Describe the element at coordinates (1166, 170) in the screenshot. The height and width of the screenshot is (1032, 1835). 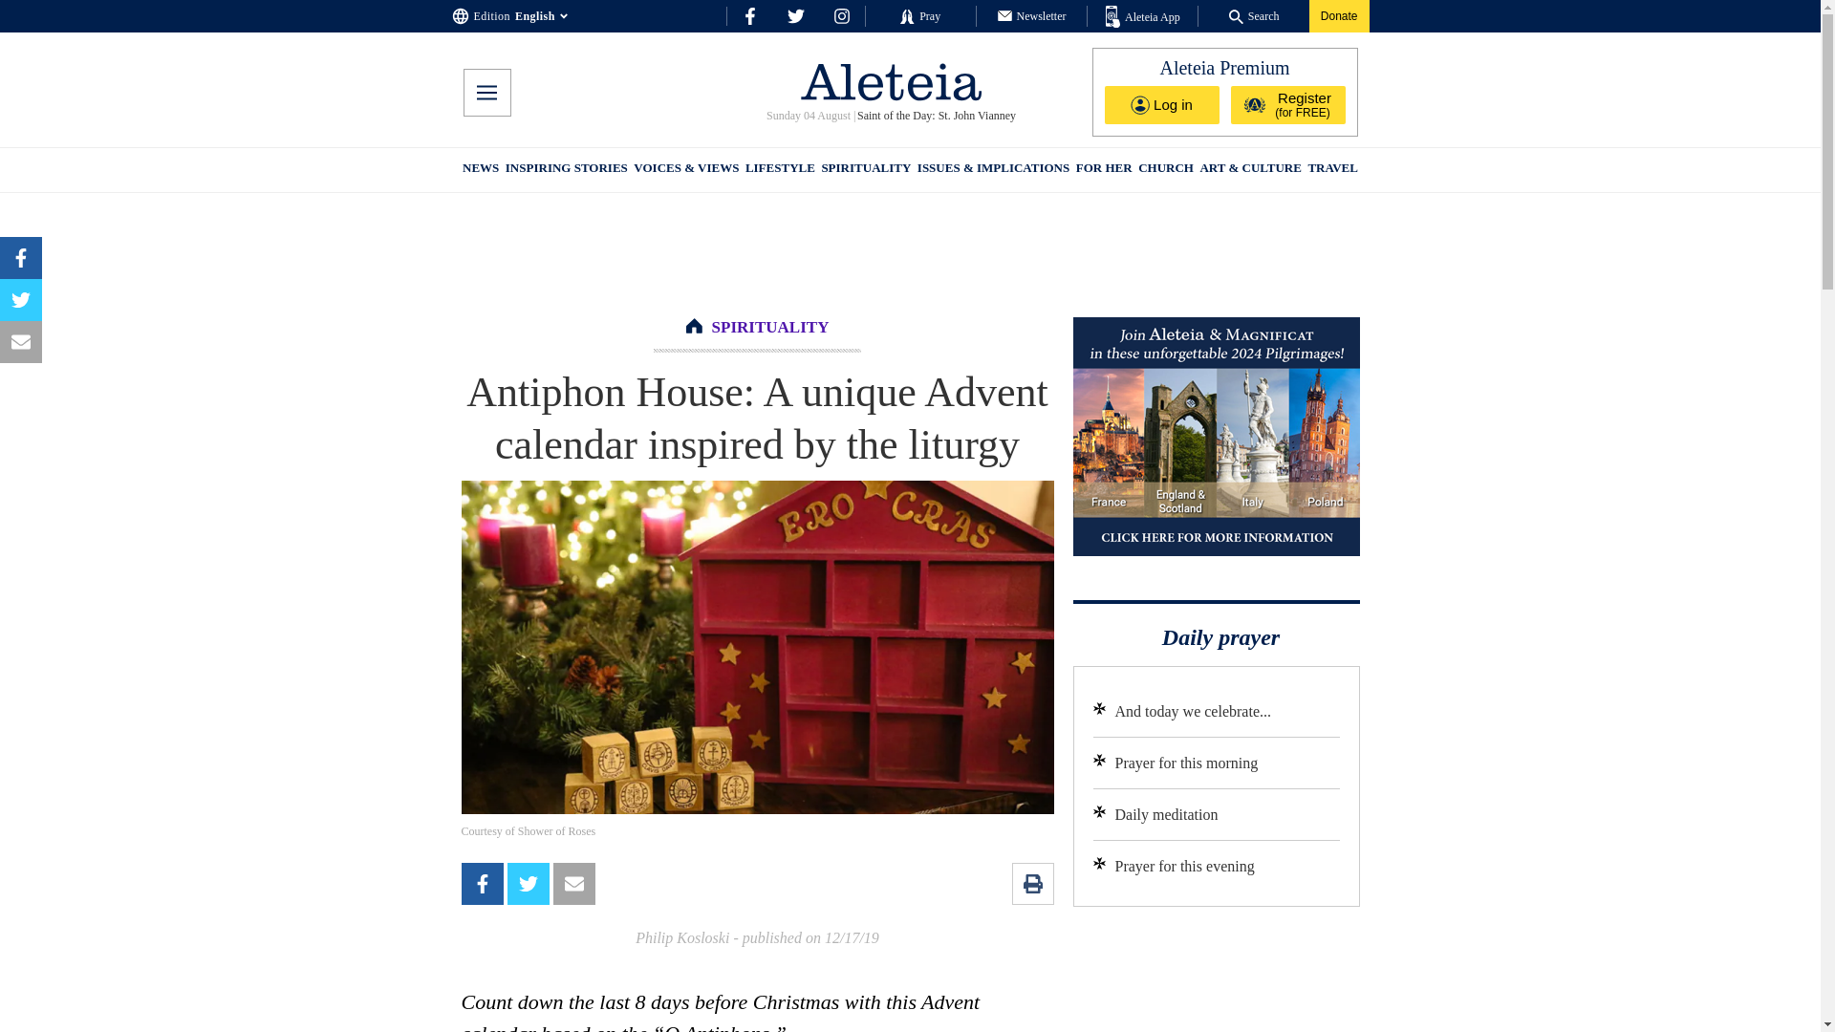
I see `CHURCH` at that location.